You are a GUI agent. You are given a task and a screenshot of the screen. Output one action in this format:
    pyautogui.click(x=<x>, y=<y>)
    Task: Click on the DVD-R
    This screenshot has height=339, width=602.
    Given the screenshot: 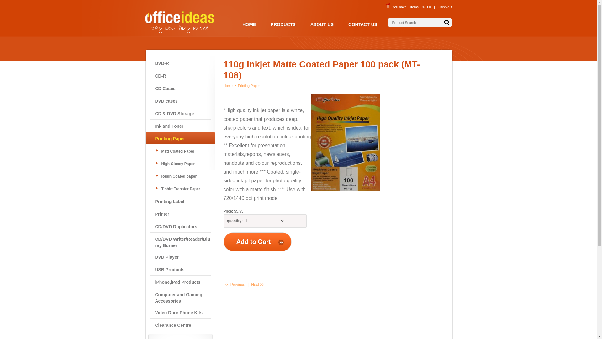 What is the action you would take?
    pyautogui.click(x=180, y=63)
    